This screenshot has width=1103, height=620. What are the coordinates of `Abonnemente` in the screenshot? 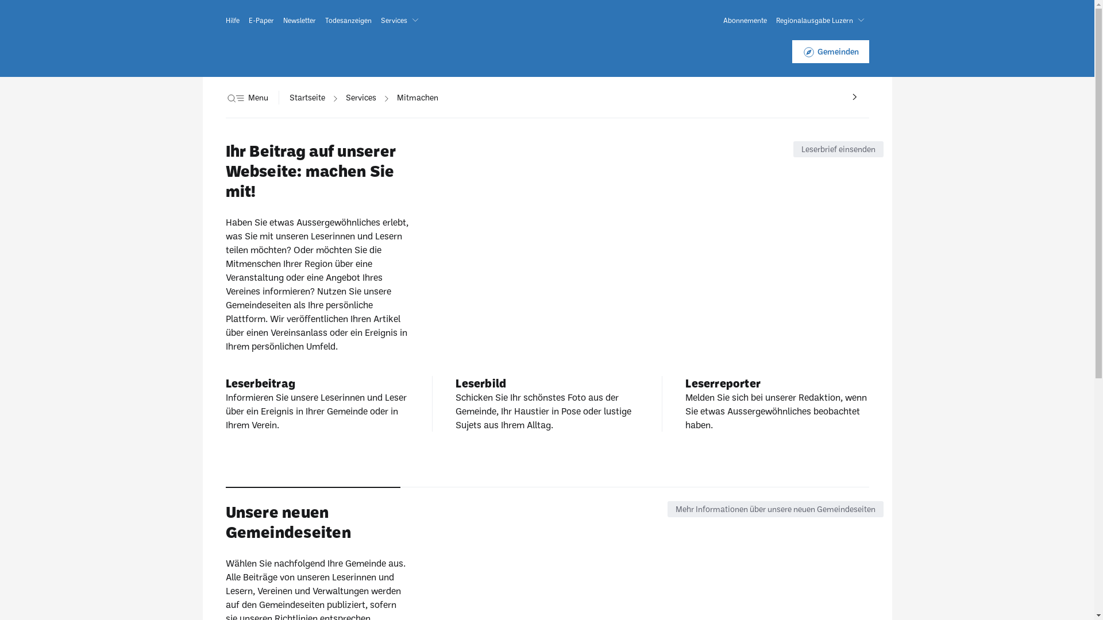 It's located at (745, 20).